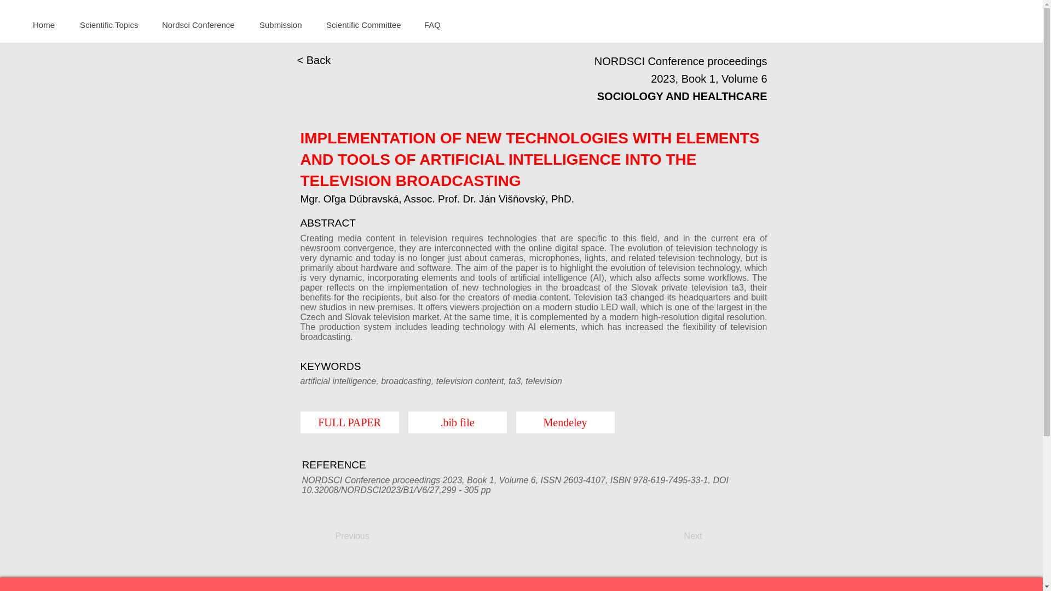 Image resolution: width=1051 pixels, height=591 pixels. What do you see at coordinates (371, 536) in the screenshot?
I see `Previous` at bounding box center [371, 536].